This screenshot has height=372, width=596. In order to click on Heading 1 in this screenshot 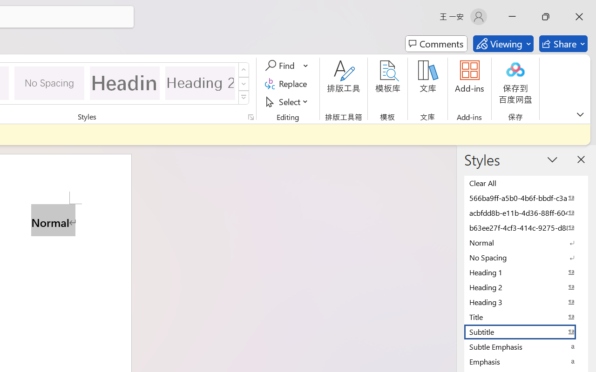, I will do `click(125, 83)`.